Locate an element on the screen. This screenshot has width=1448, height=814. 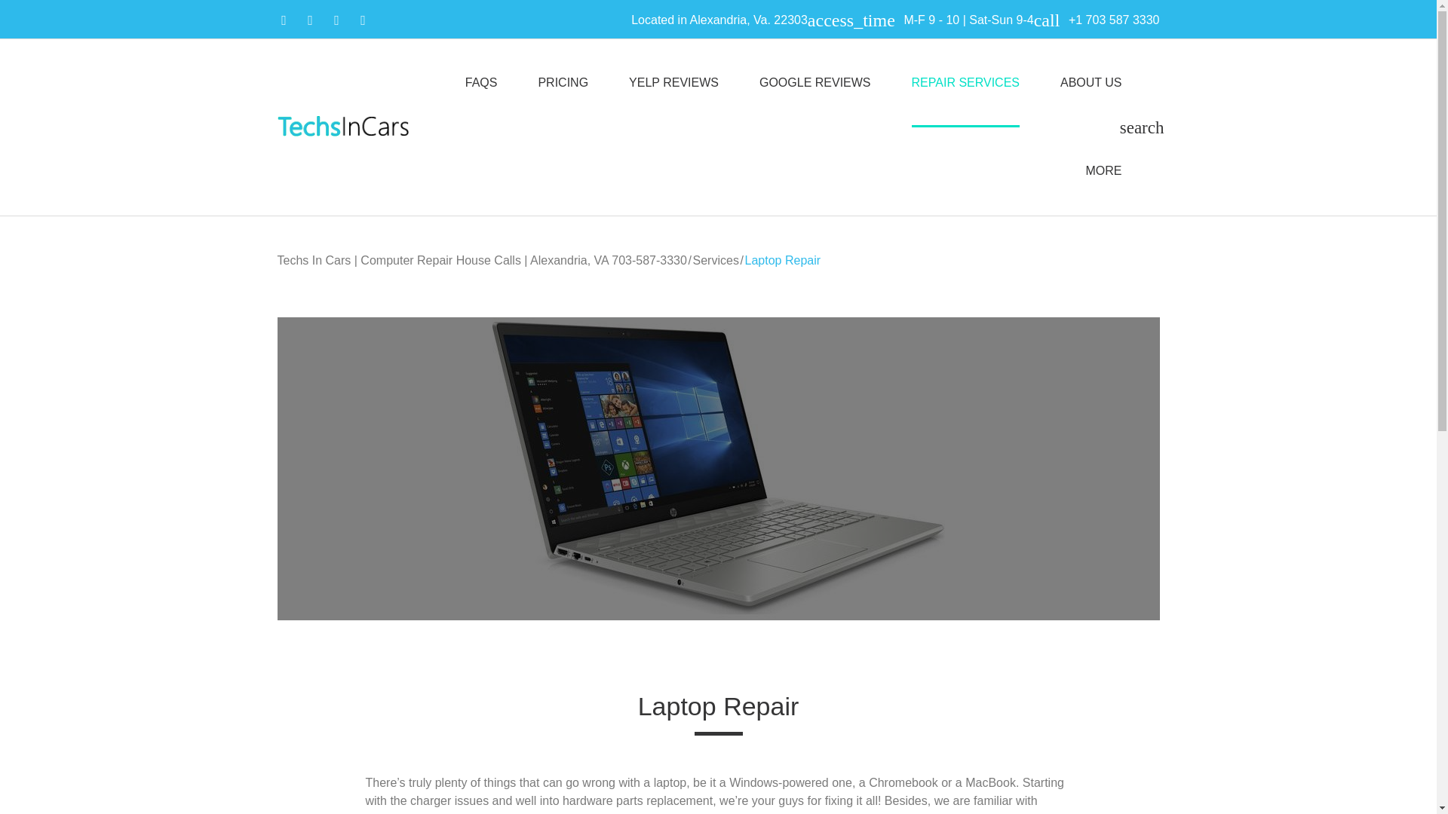
Google is located at coordinates (362, 20).